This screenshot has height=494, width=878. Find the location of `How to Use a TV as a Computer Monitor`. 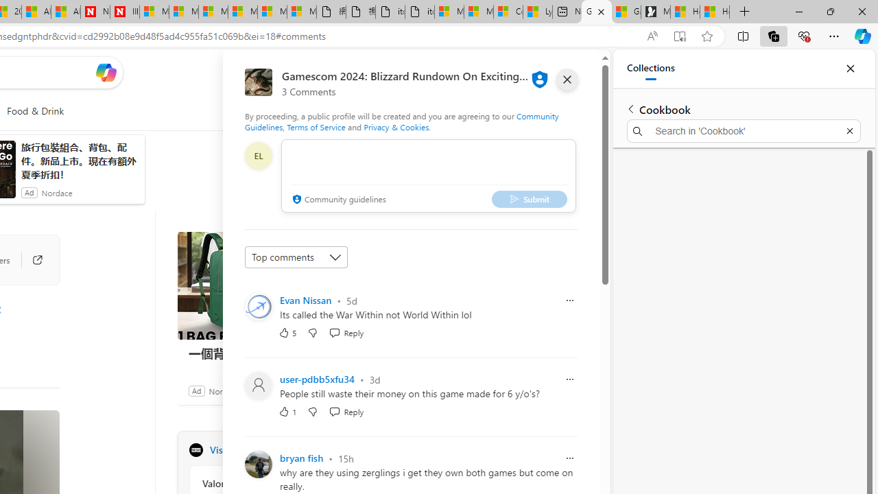

How to Use a TV as a Computer Monitor is located at coordinates (715, 12).